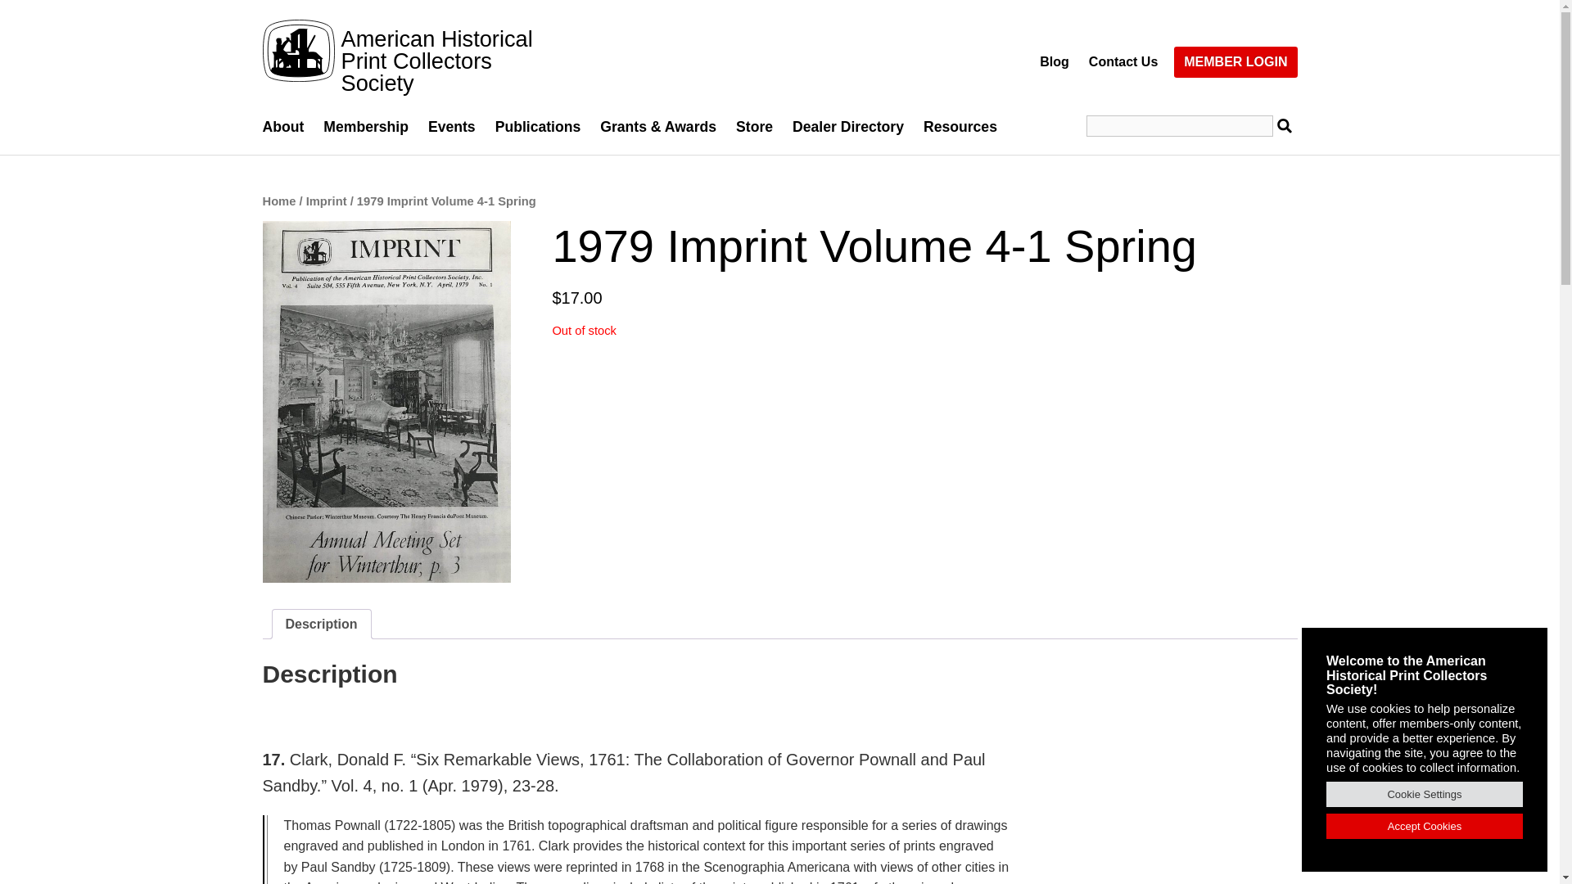 This screenshot has height=884, width=1572. Describe the element at coordinates (287, 127) in the screenshot. I see `About` at that location.